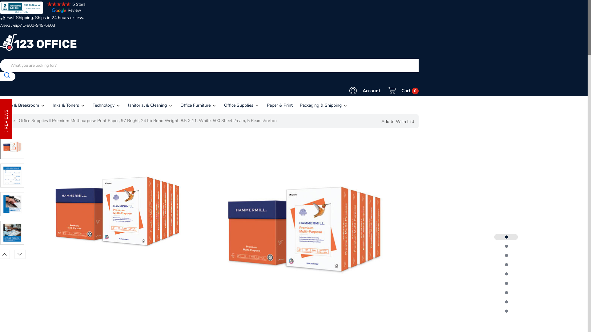 The image size is (591, 332). What do you see at coordinates (9, 121) in the screenshot?
I see `Home` at bounding box center [9, 121].